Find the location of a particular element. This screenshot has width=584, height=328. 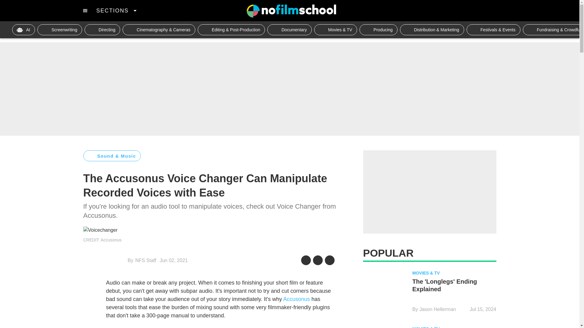

NFS Staff is located at coordinates (146, 260).